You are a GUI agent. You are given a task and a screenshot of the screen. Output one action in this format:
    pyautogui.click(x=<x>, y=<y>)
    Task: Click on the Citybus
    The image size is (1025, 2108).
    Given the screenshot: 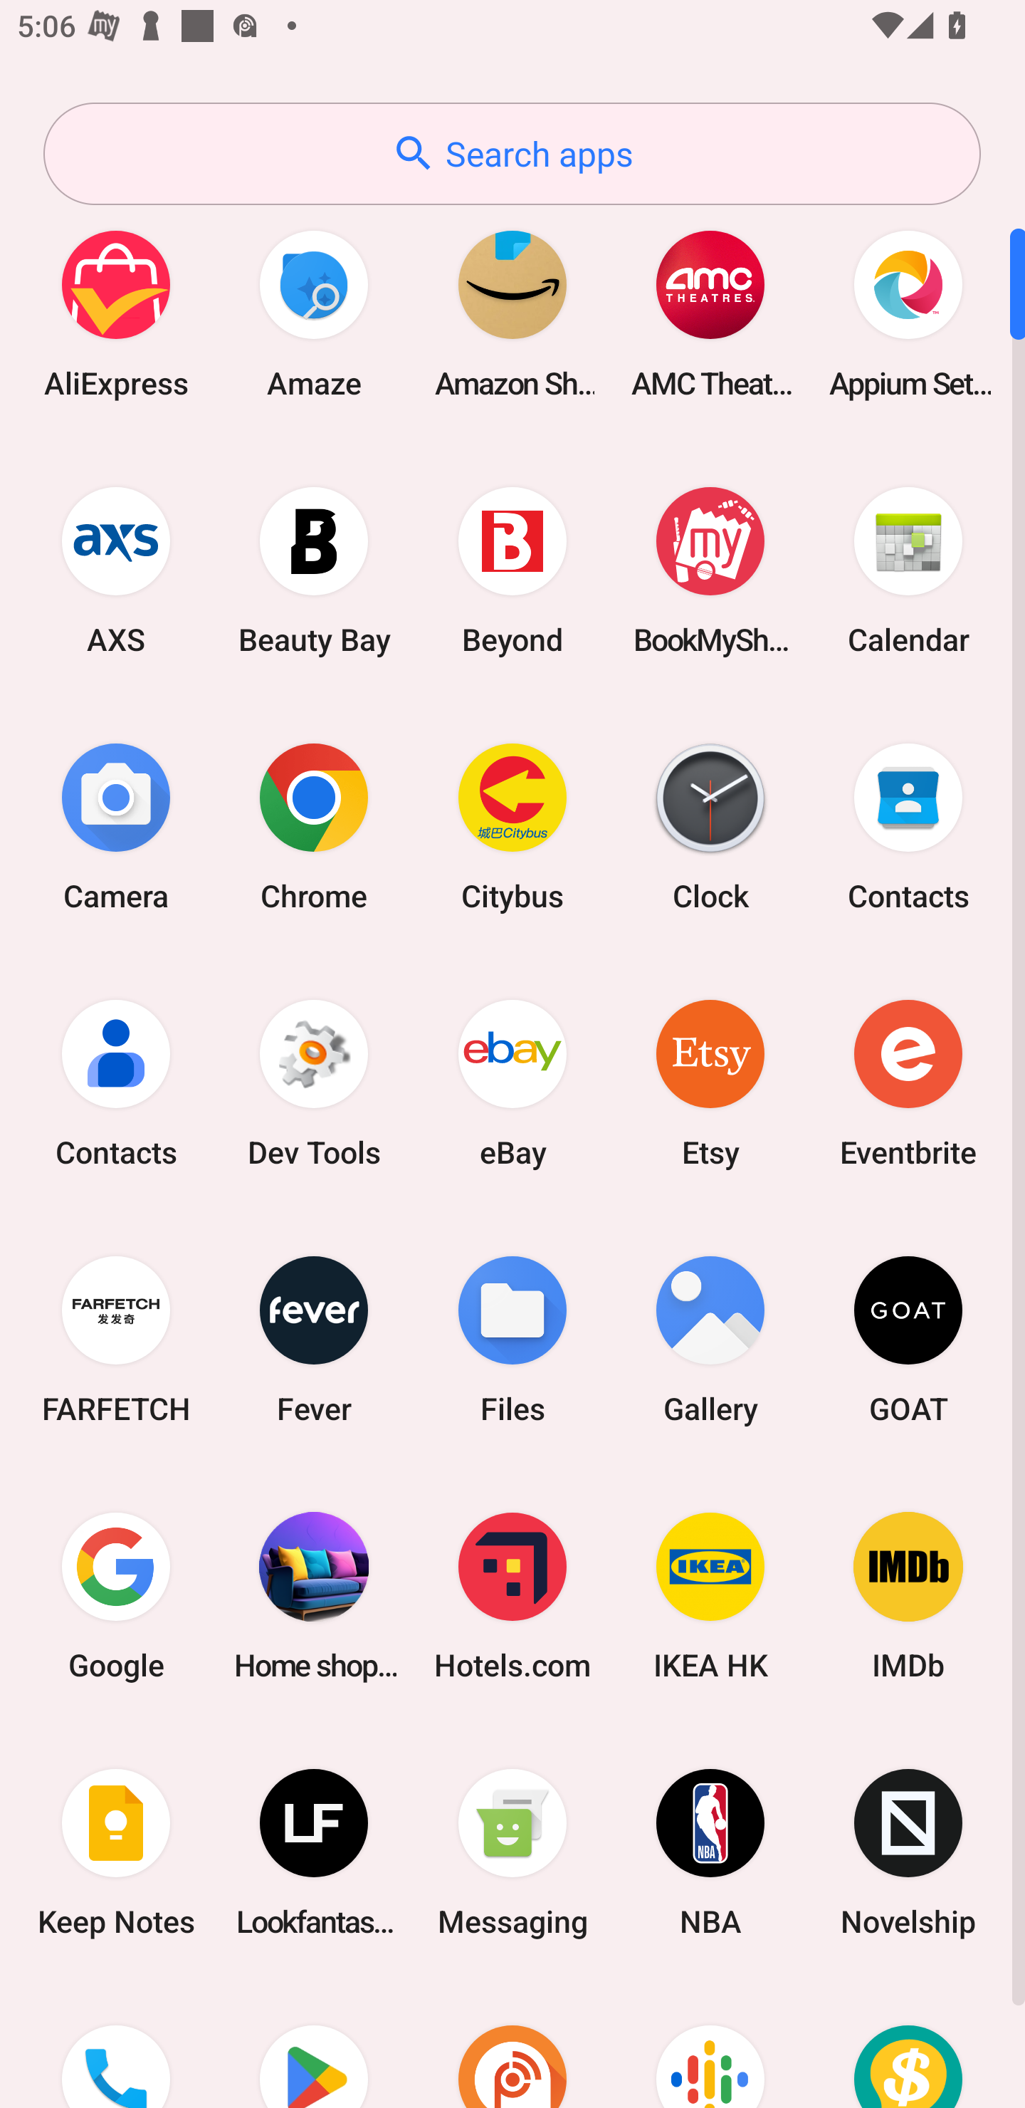 What is the action you would take?
    pyautogui.click(x=512, y=826)
    